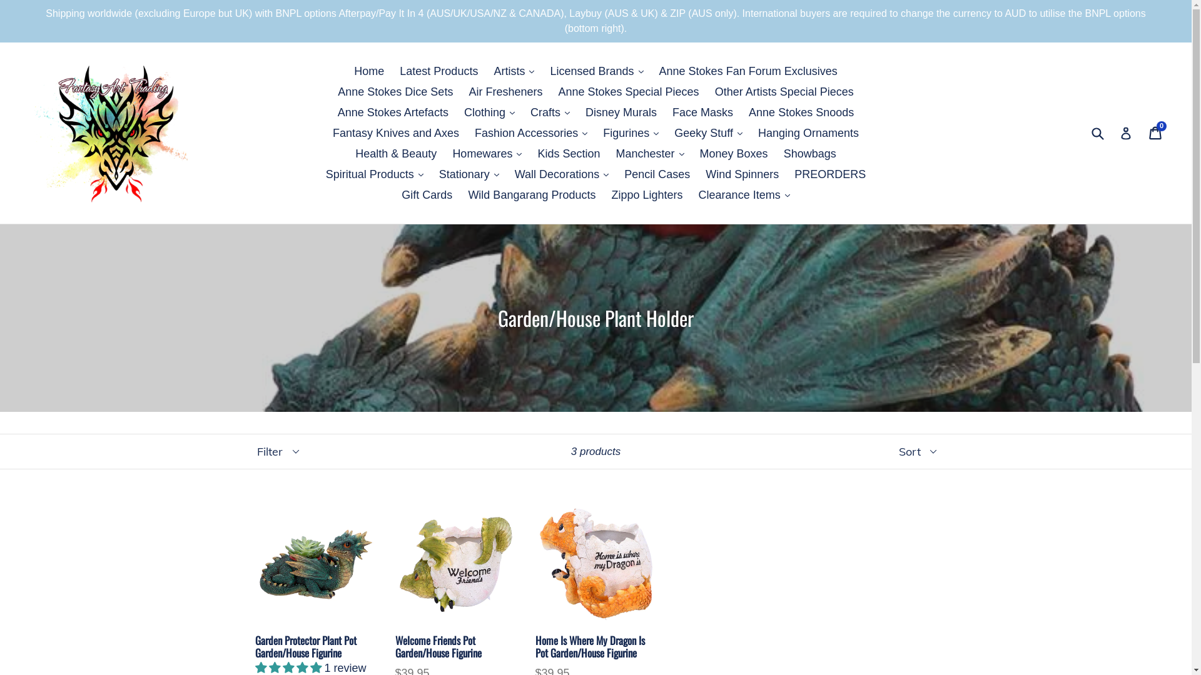 This screenshot has width=1201, height=675. I want to click on Air Fresheners, so click(505, 91).